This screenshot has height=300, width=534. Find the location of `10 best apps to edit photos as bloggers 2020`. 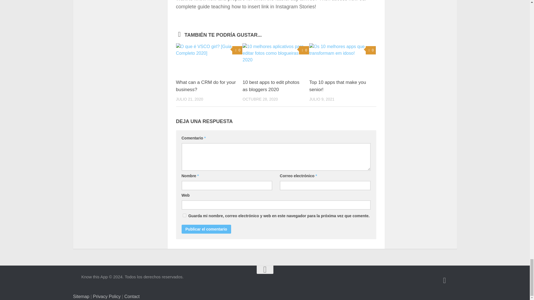

10 best apps to edit photos as bloggers 2020 is located at coordinates (271, 86).